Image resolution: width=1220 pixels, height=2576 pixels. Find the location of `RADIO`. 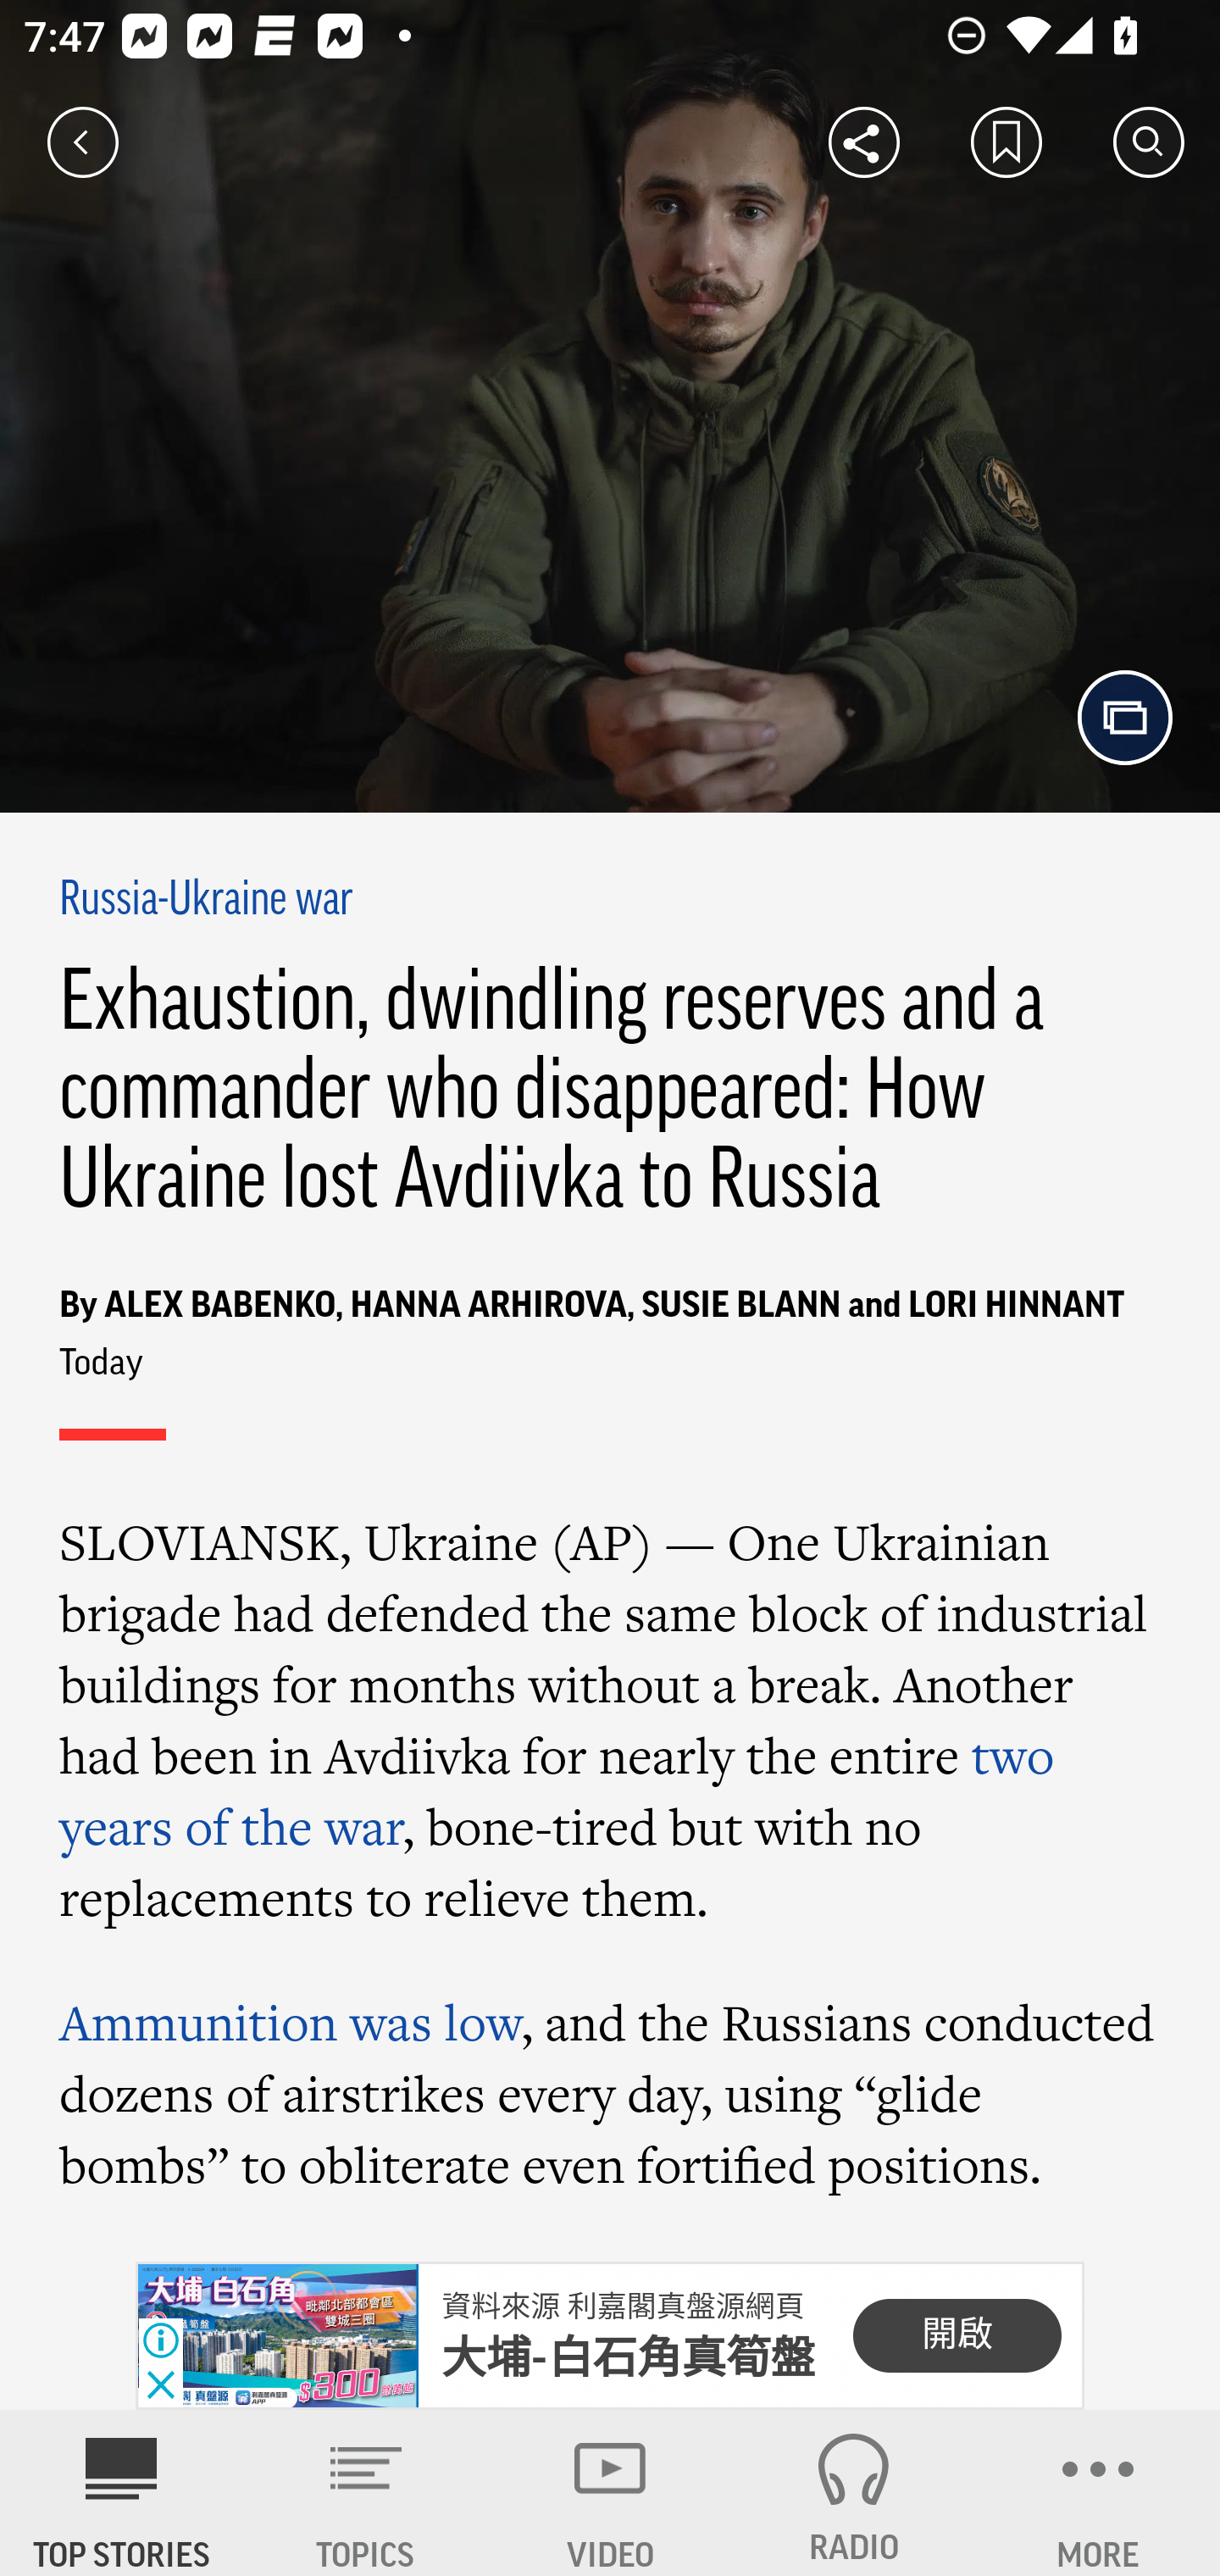

RADIO is located at coordinates (854, 2493).